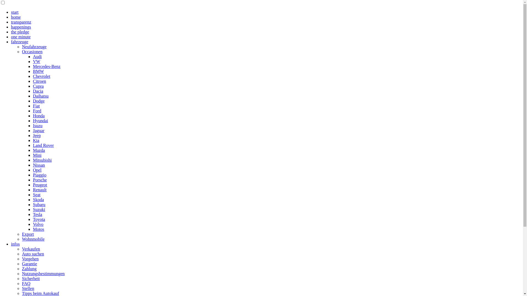 The width and height of the screenshot is (527, 296). What do you see at coordinates (39, 116) in the screenshot?
I see `Honda` at bounding box center [39, 116].